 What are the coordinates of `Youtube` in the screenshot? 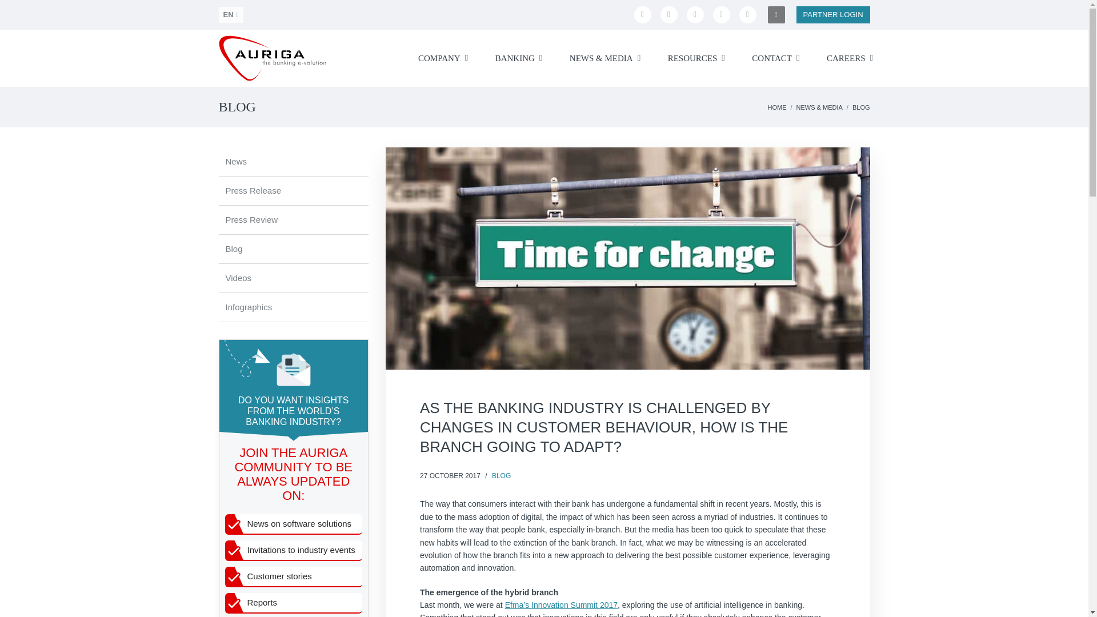 It's located at (695, 15).